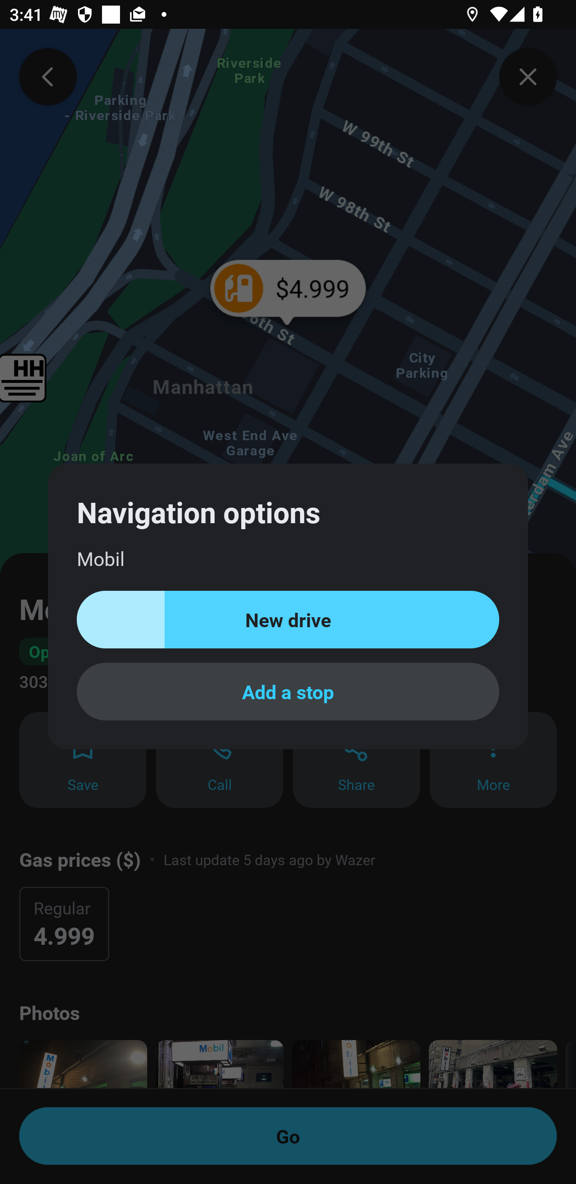  What do you see at coordinates (288, 691) in the screenshot?
I see `Add a stop` at bounding box center [288, 691].